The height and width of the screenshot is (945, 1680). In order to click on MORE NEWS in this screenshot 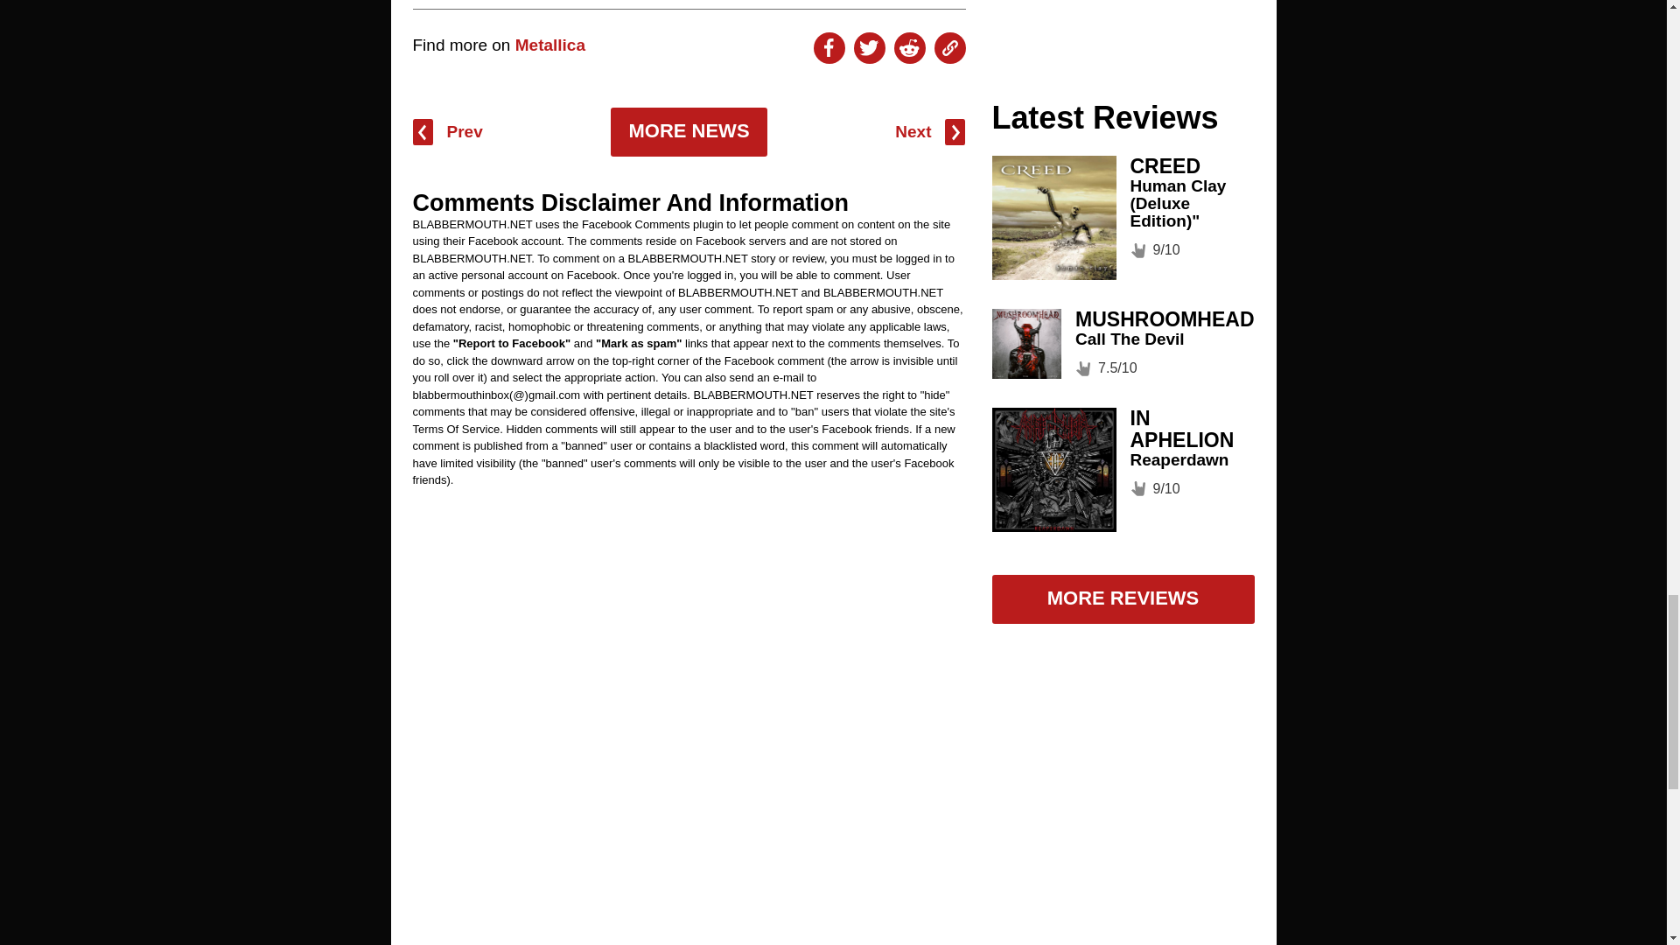, I will do `click(688, 132)`.